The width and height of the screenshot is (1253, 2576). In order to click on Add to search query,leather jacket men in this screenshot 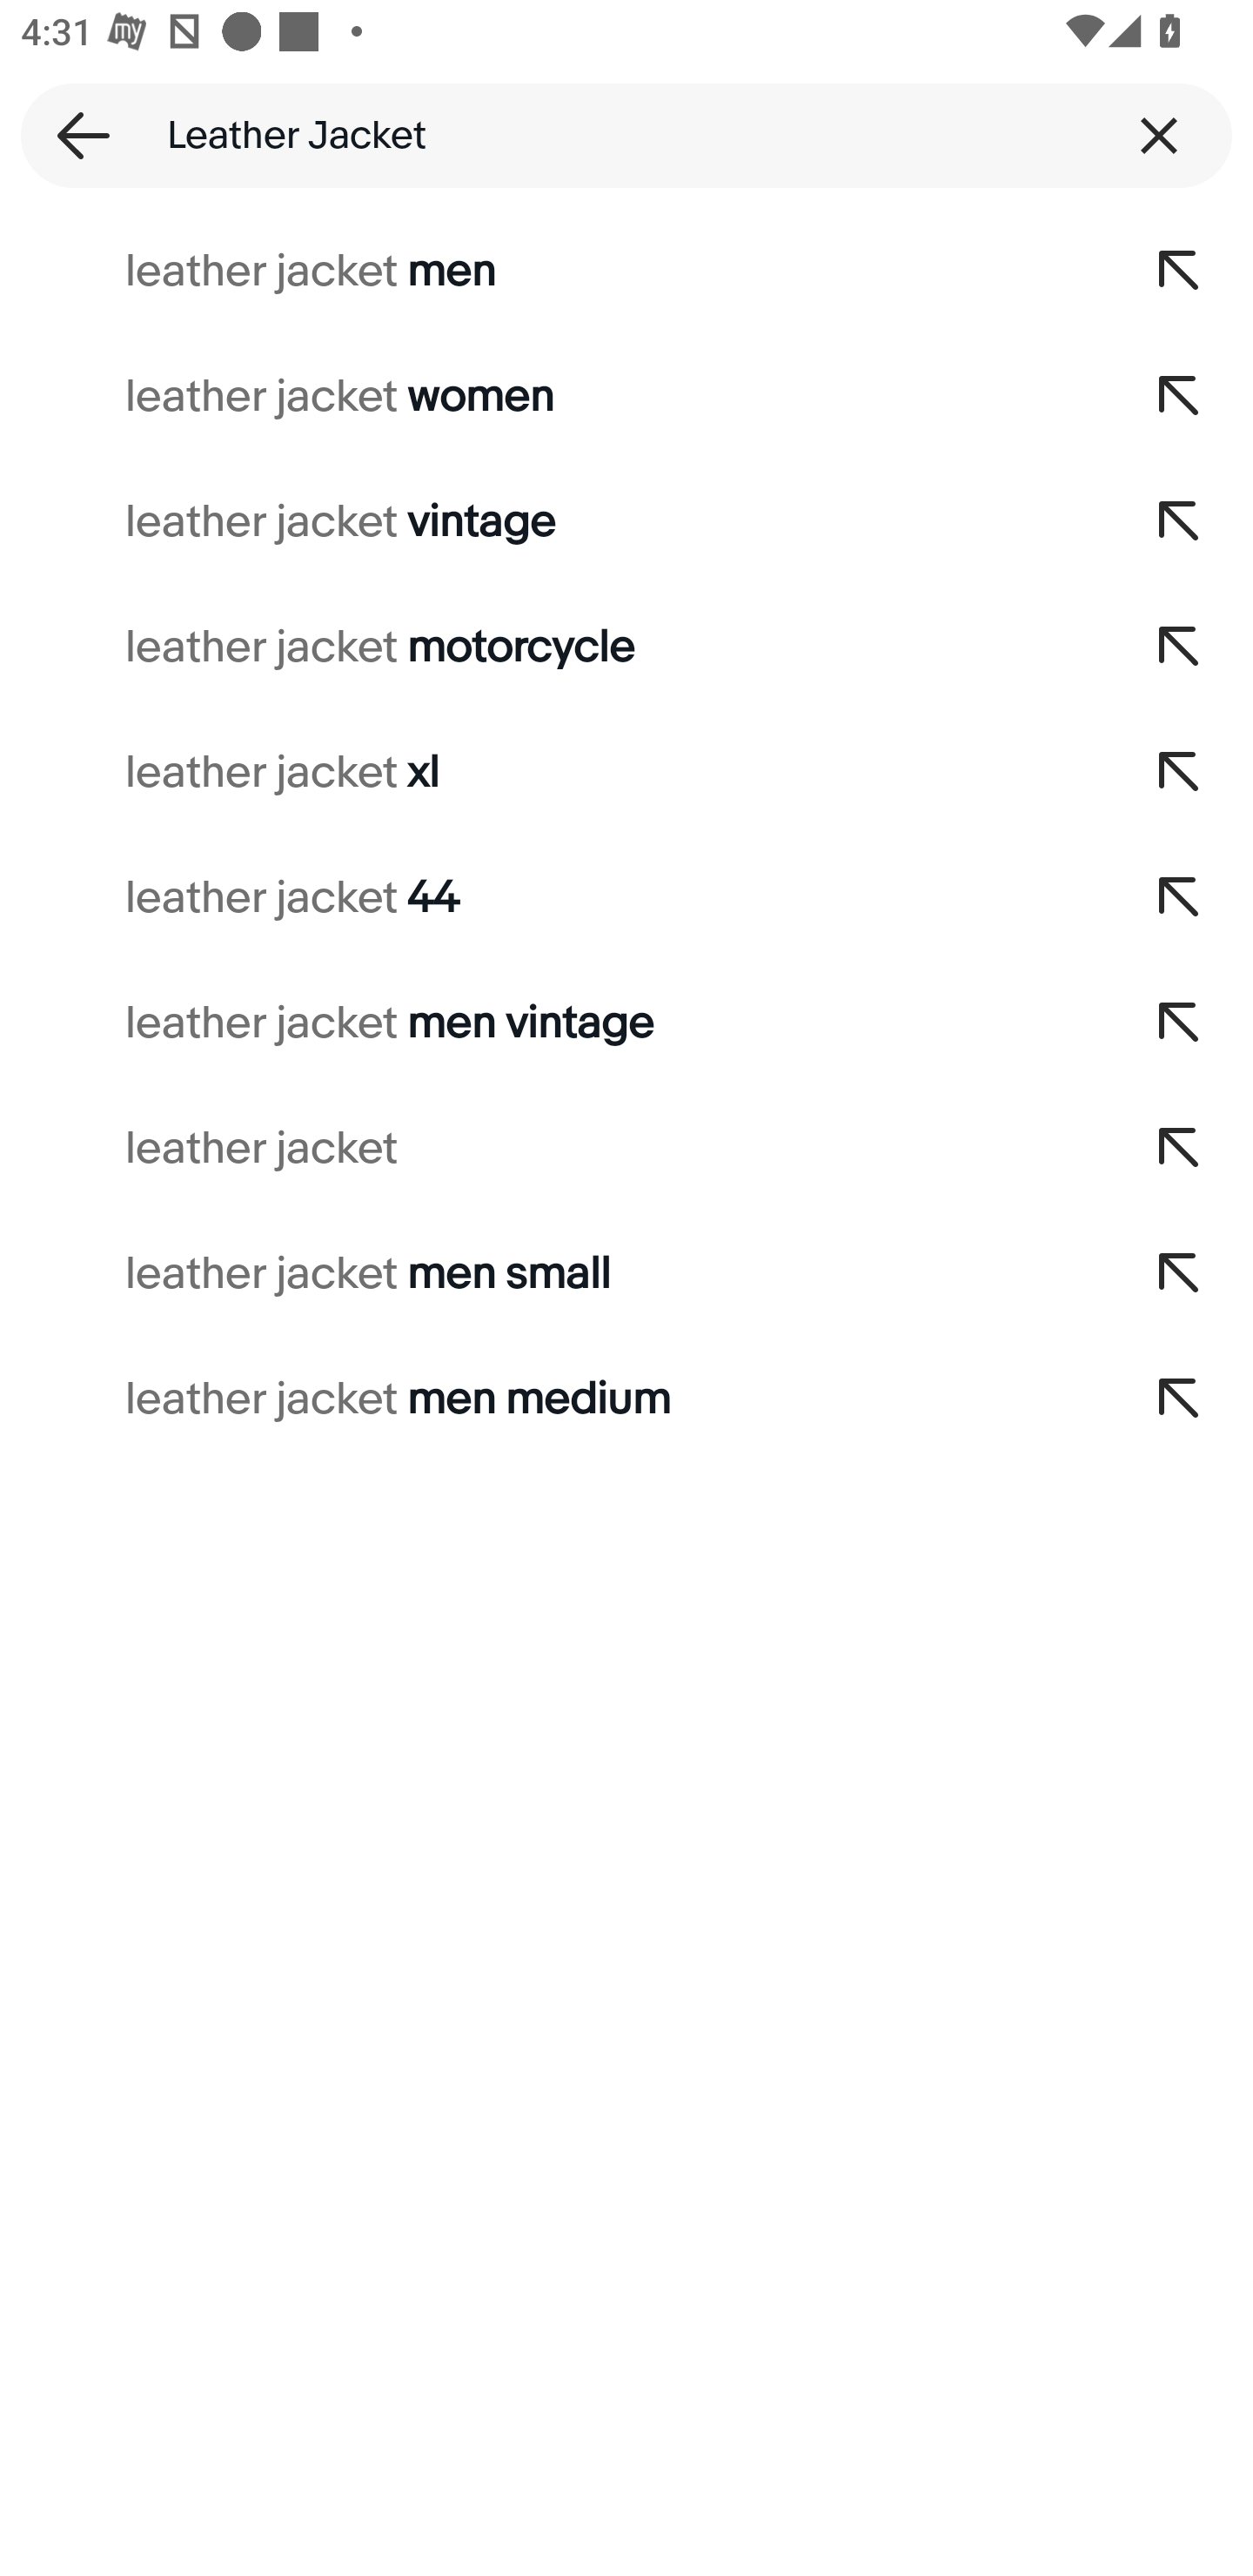, I will do `click(1180, 272)`.